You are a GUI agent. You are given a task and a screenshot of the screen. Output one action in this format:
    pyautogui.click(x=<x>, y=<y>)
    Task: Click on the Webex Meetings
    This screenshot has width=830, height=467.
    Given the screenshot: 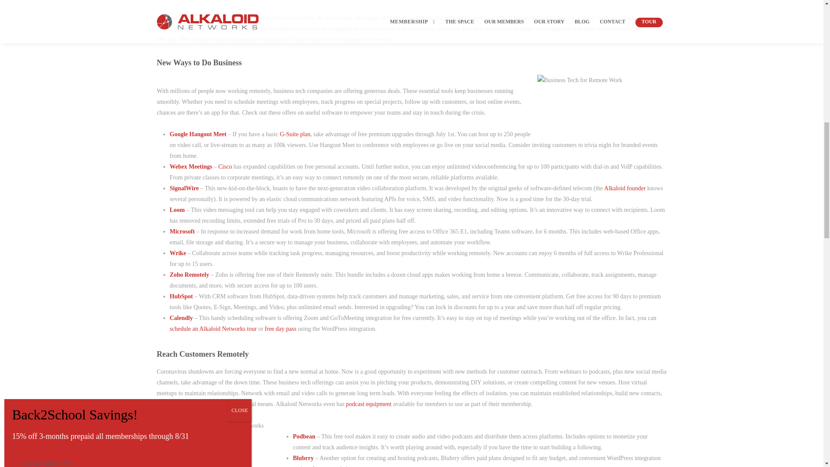 What is the action you would take?
    pyautogui.click(x=190, y=167)
    